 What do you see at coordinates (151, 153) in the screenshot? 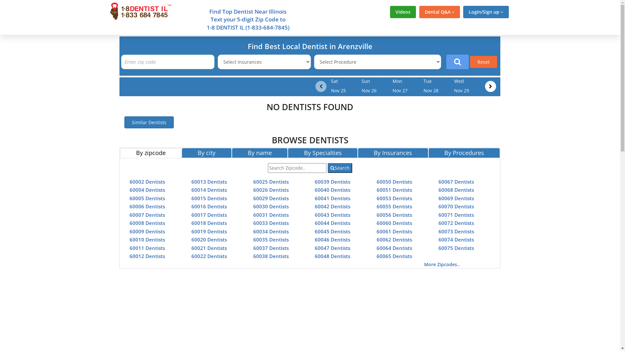
I see `By zipcode` at bounding box center [151, 153].